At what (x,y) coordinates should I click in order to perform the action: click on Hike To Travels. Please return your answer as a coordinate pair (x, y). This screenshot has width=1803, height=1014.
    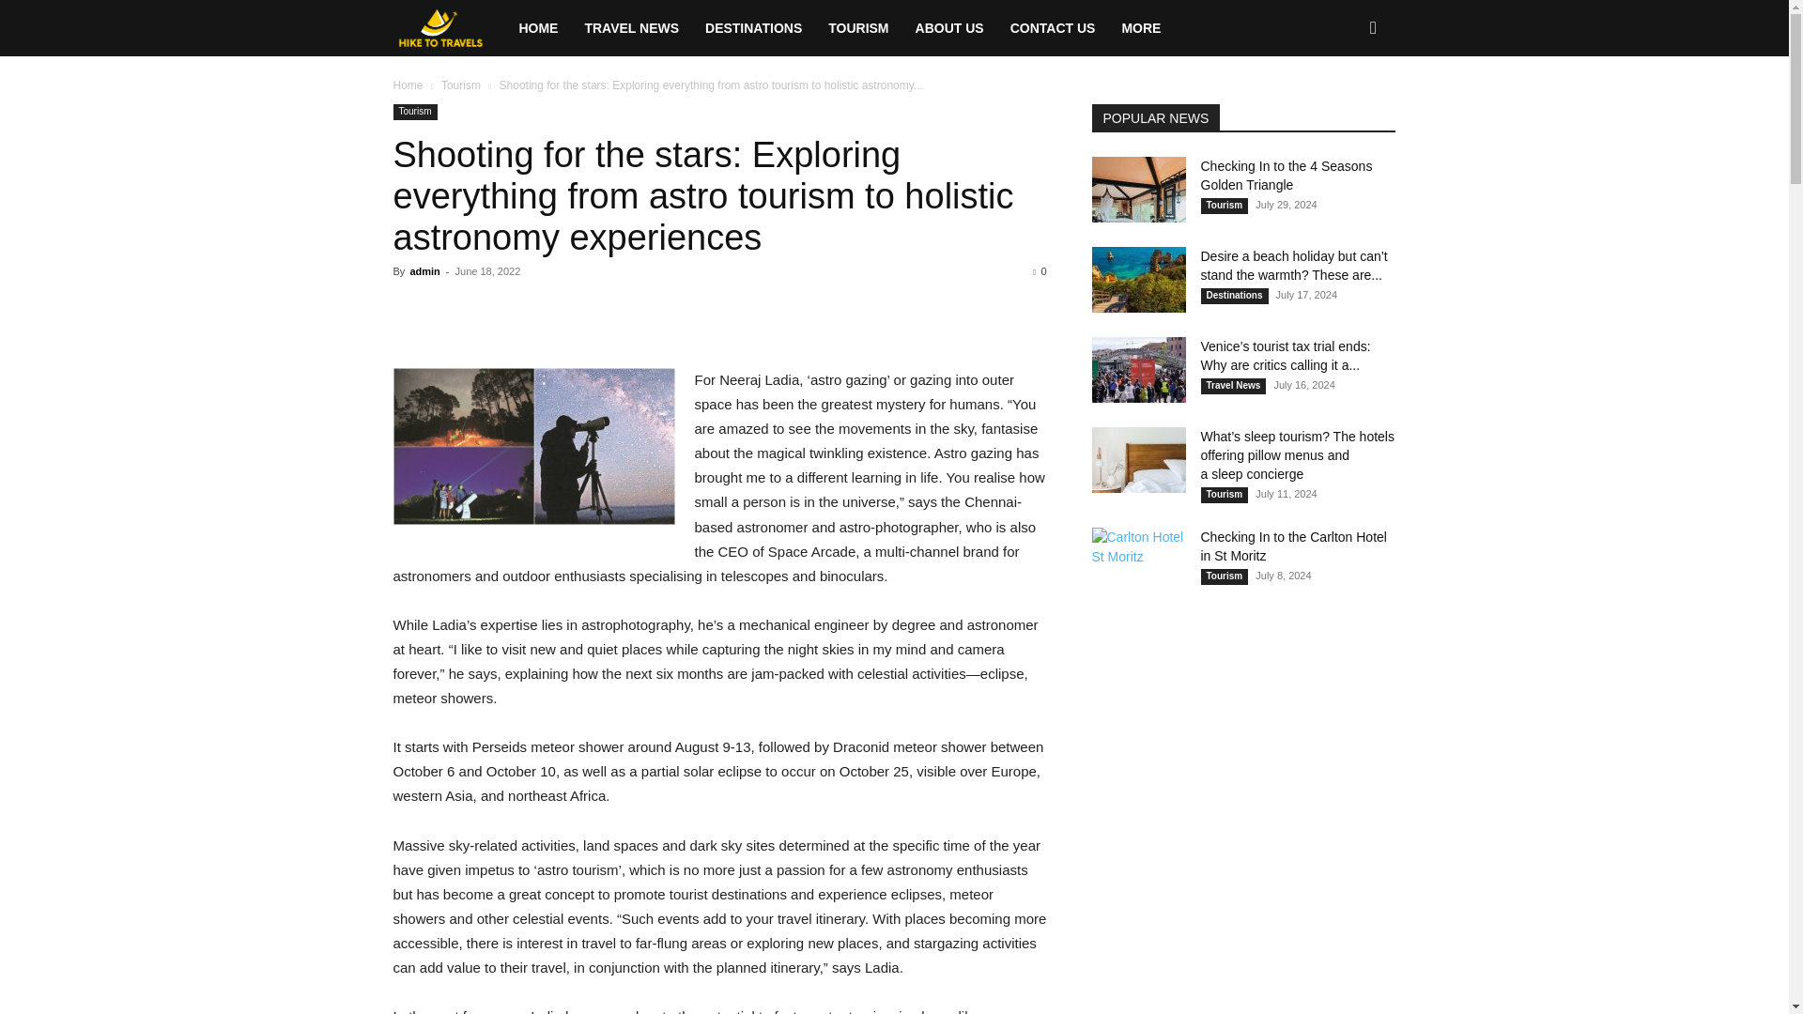
    Looking at the image, I should click on (449, 28).